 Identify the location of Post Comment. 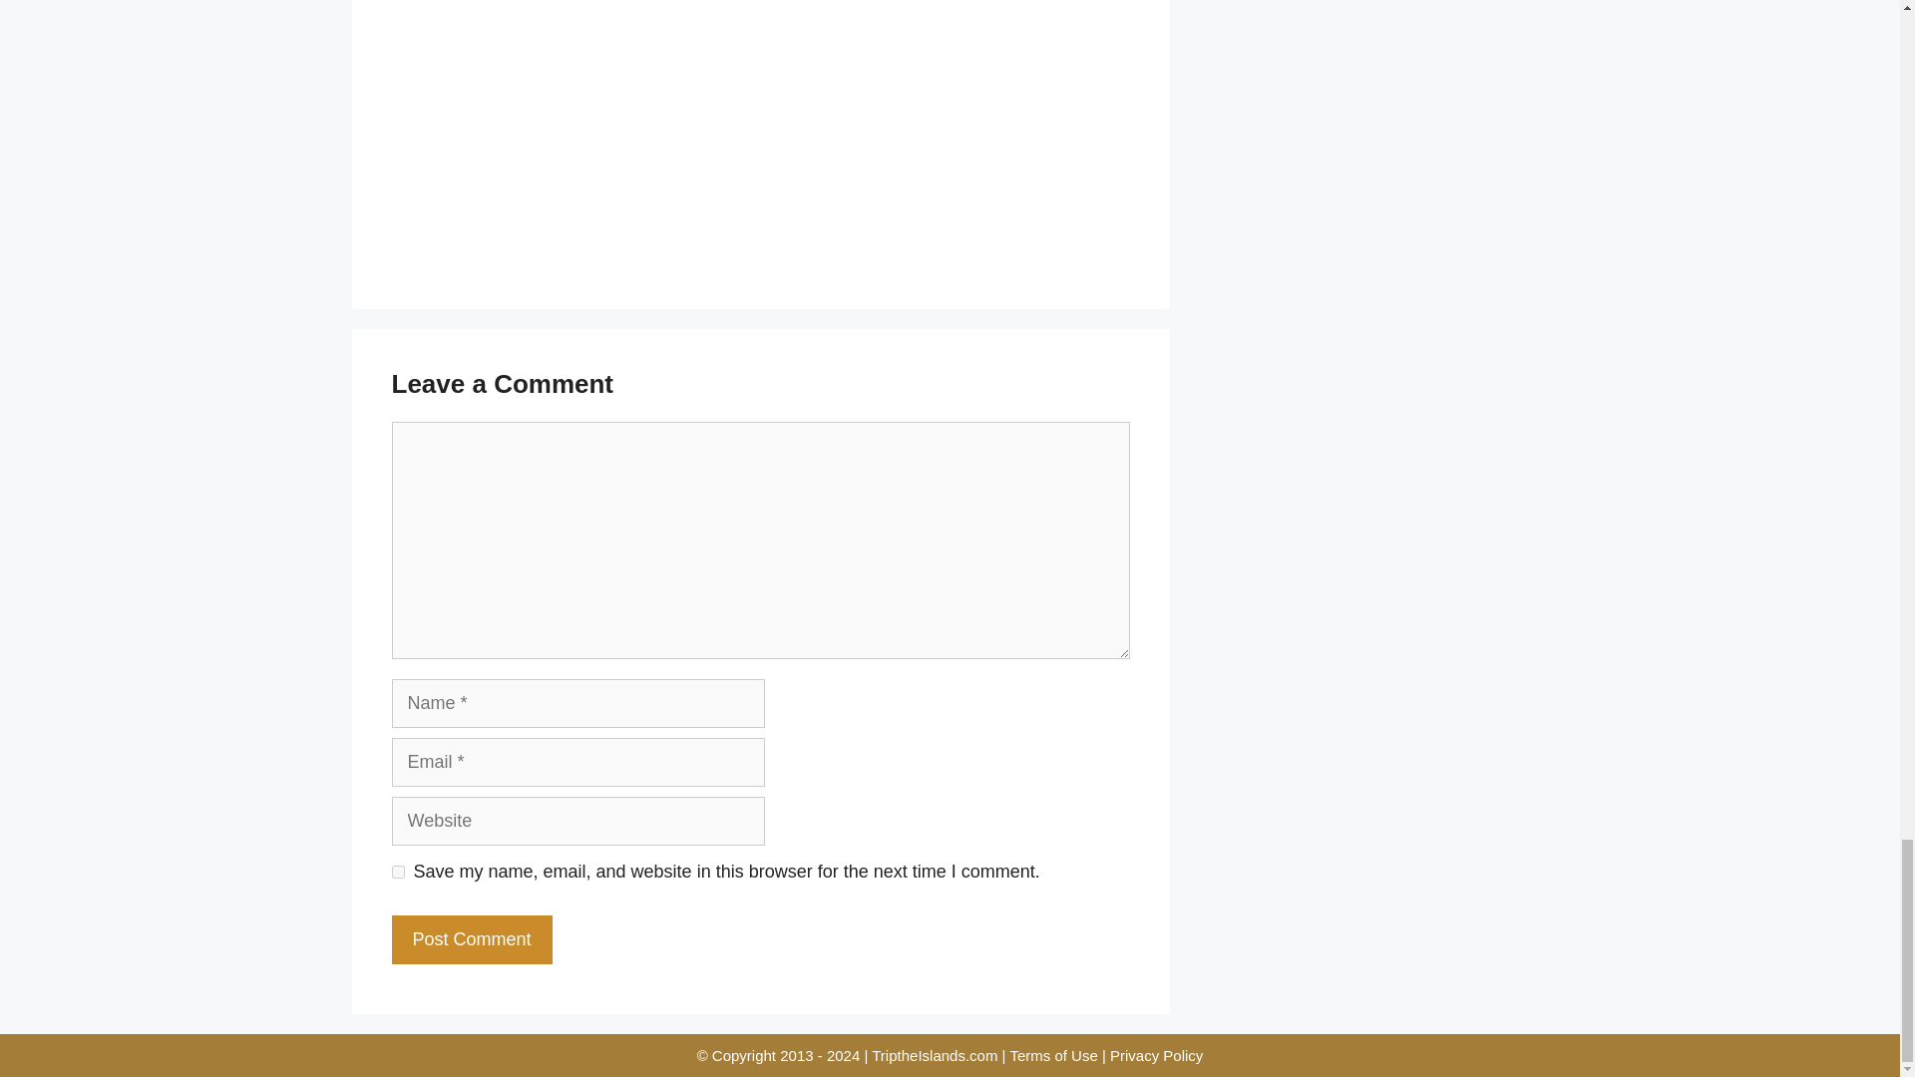
(471, 939).